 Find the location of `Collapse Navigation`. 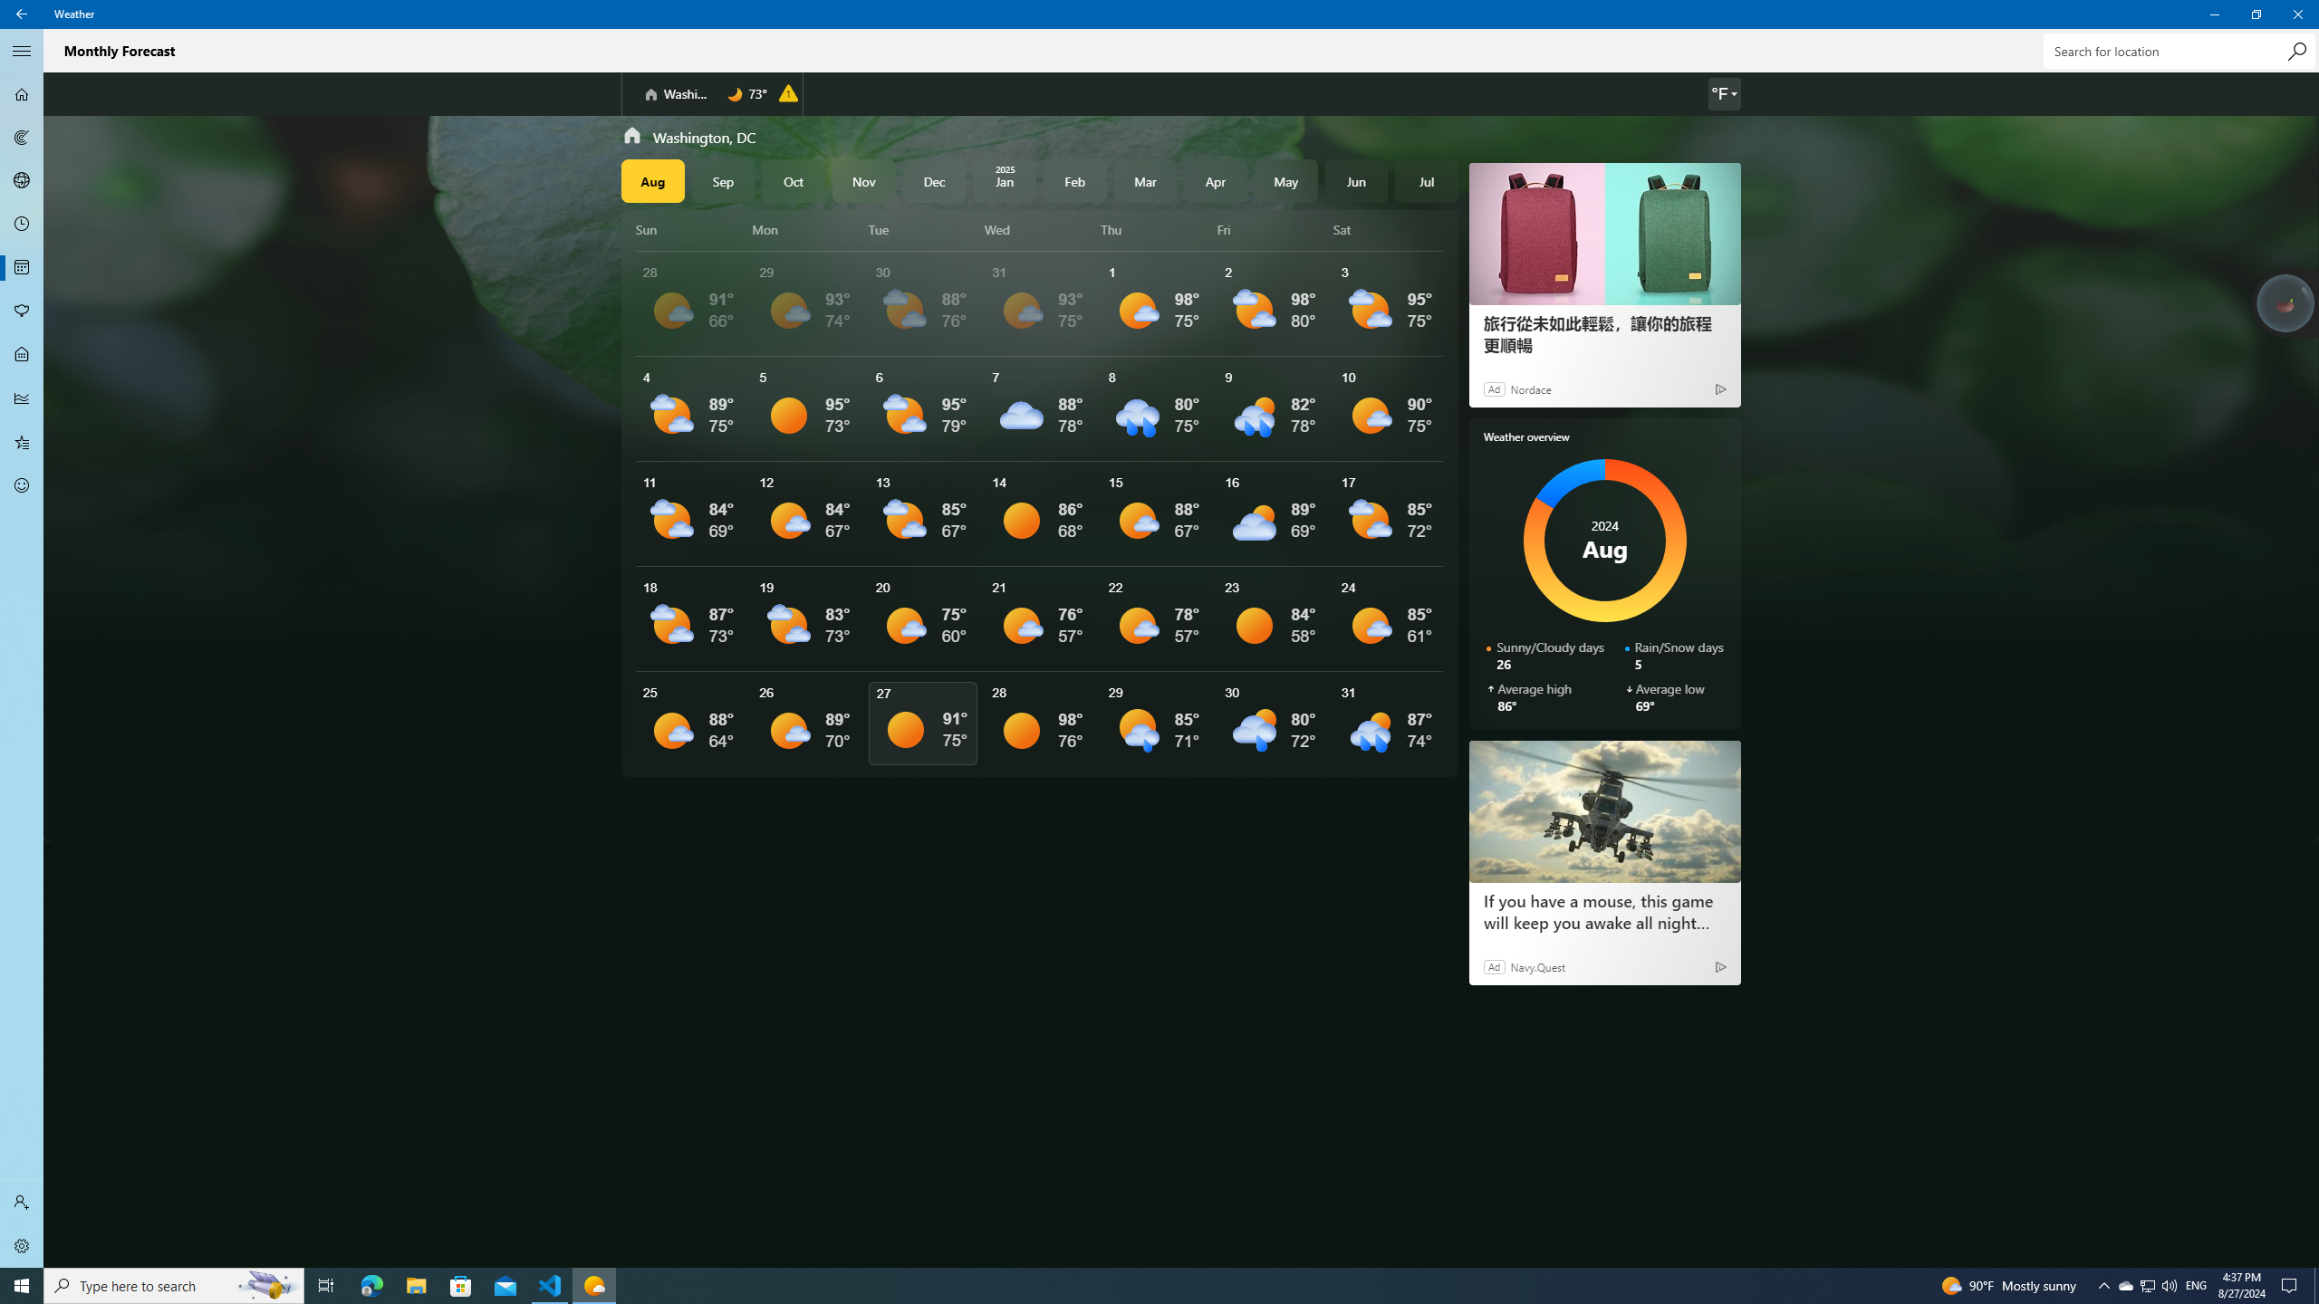

Collapse Navigation is located at coordinates (22, 51).